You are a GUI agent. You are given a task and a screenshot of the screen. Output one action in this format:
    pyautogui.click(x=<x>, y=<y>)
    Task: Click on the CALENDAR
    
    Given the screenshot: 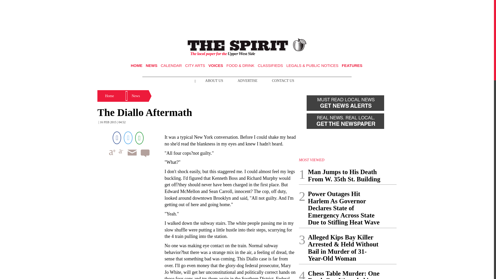 What is the action you would take?
    pyautogui.click(x=171, y=66)
    